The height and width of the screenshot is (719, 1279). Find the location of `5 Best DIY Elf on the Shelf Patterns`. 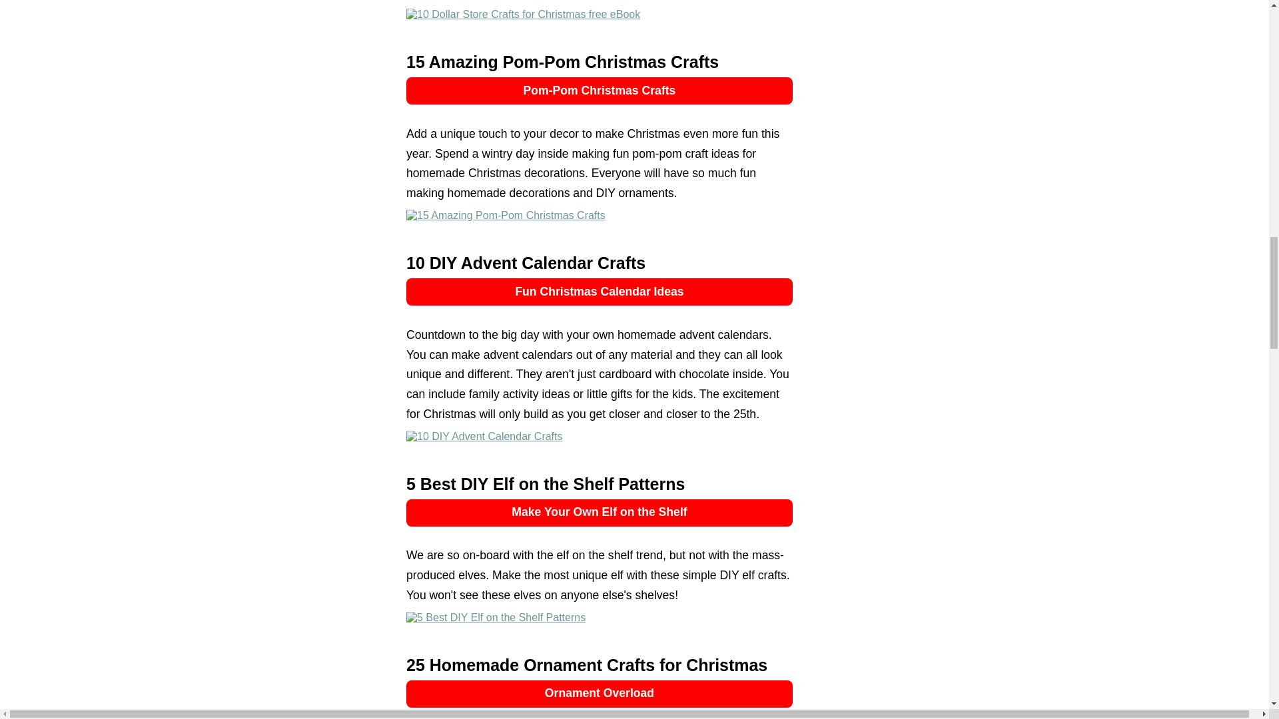

5 Best DIY Elf on the Shelf Patterns is located at coordinates (496, 618).